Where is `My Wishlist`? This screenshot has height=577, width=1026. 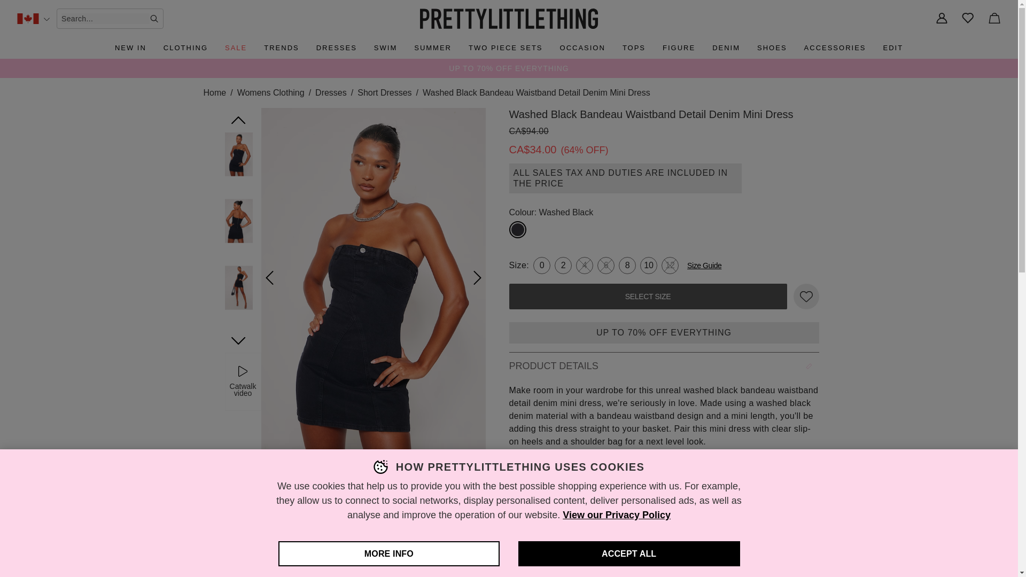 My Wishlist is located at coordinates (968, 19).